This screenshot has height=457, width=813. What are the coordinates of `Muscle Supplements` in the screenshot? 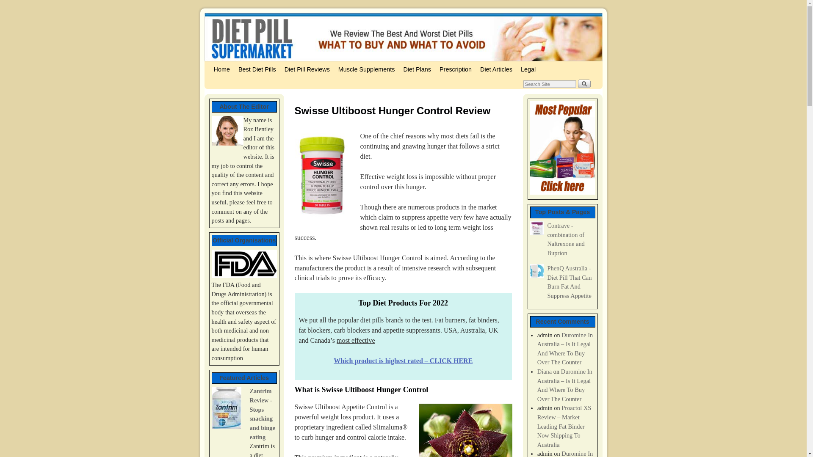 It's located at (367, 69).